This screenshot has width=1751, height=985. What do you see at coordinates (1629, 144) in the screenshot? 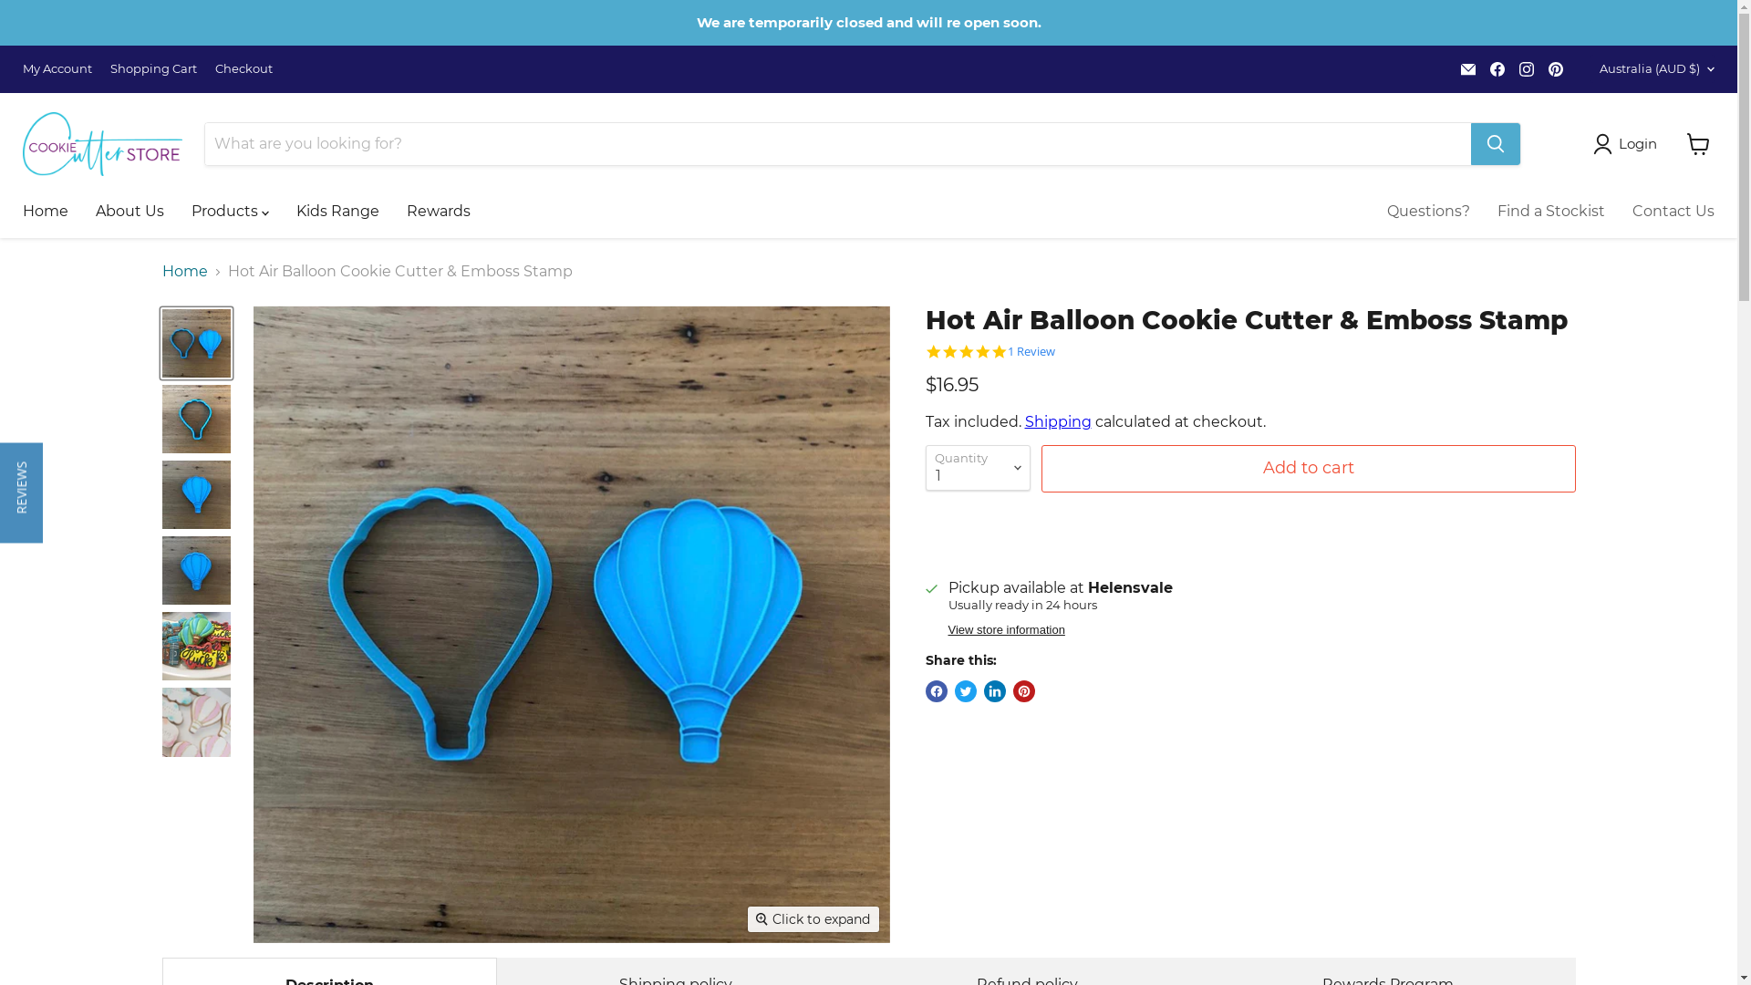
I see `Login` at bounding box center [1629, 144].